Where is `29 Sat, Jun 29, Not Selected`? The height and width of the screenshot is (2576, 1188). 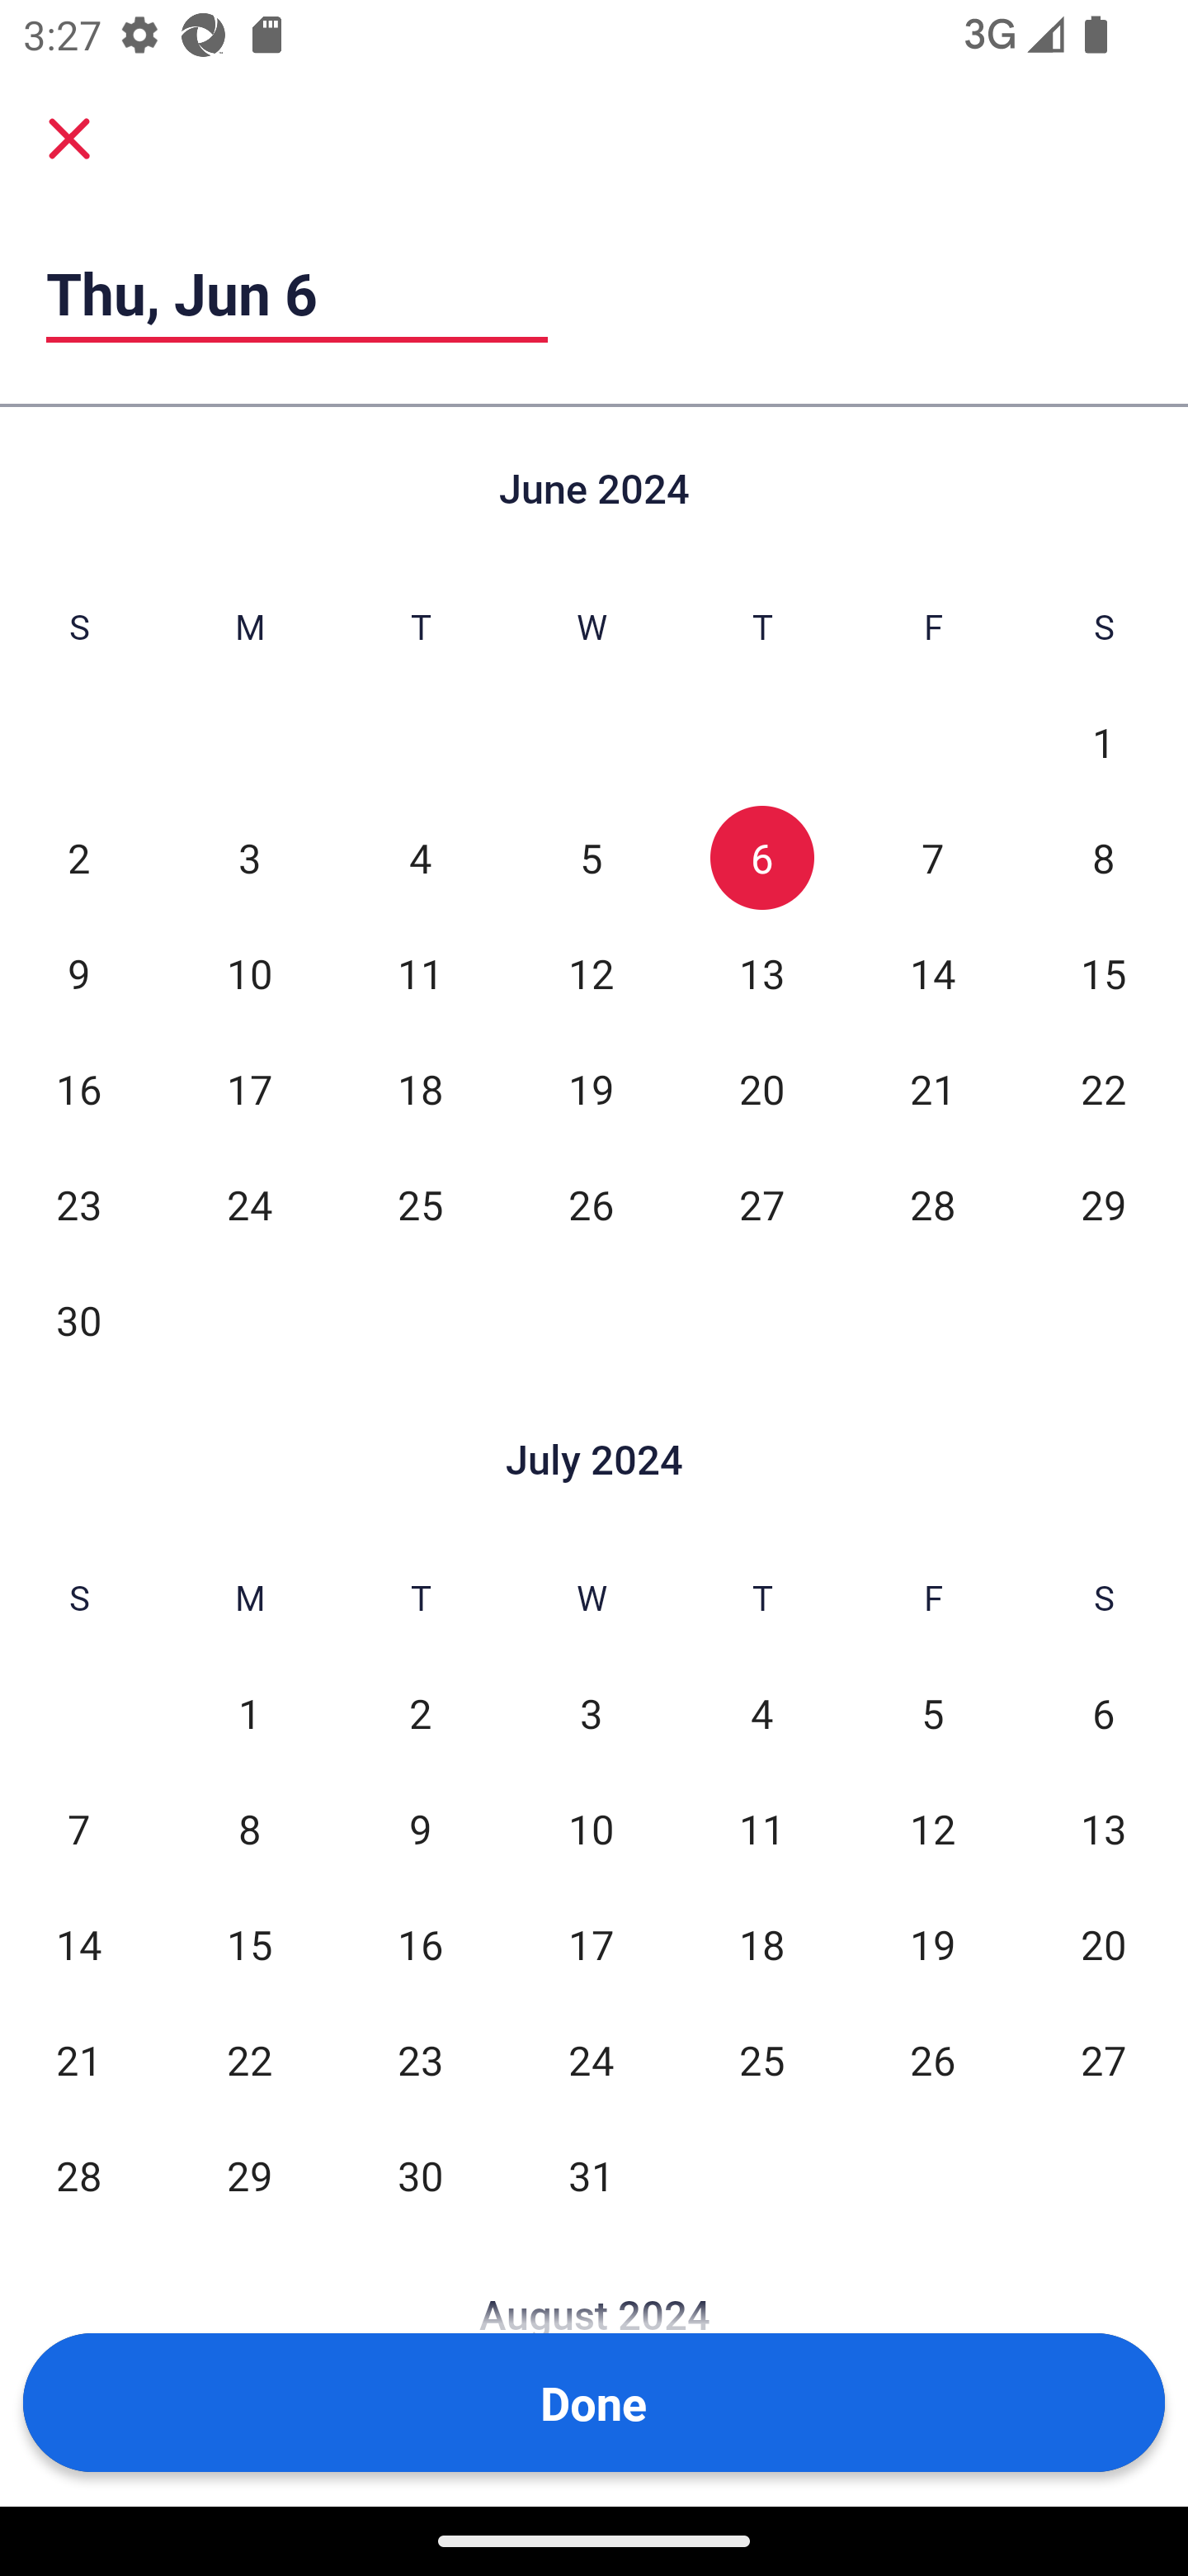
29 Sat, Jun 29, Not Selected is located at coordinates (1104, 1204).